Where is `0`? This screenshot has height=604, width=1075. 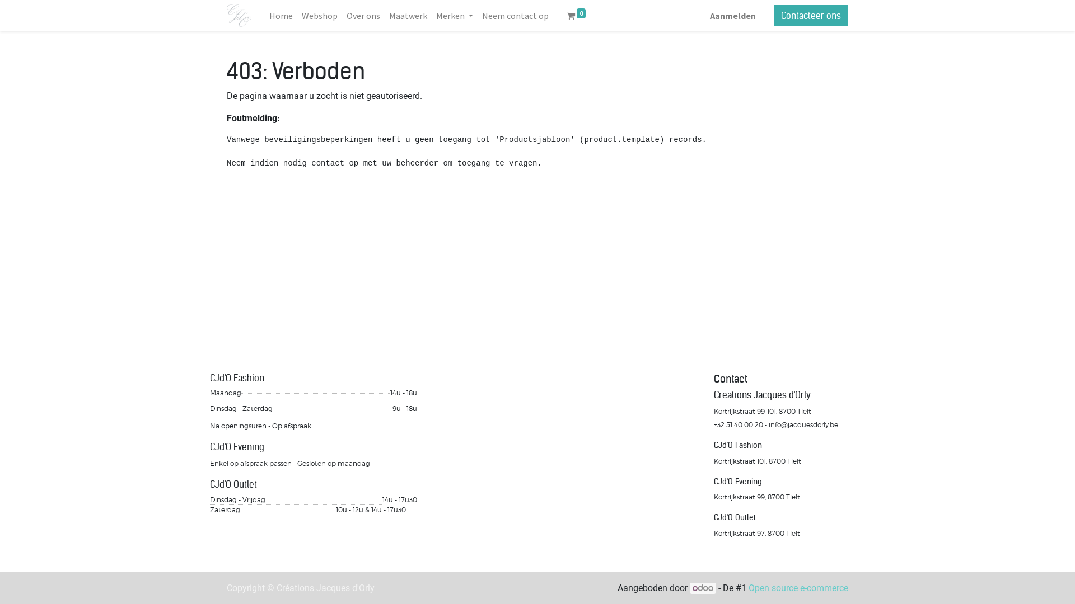 0 is located at coordinates (576, 16).